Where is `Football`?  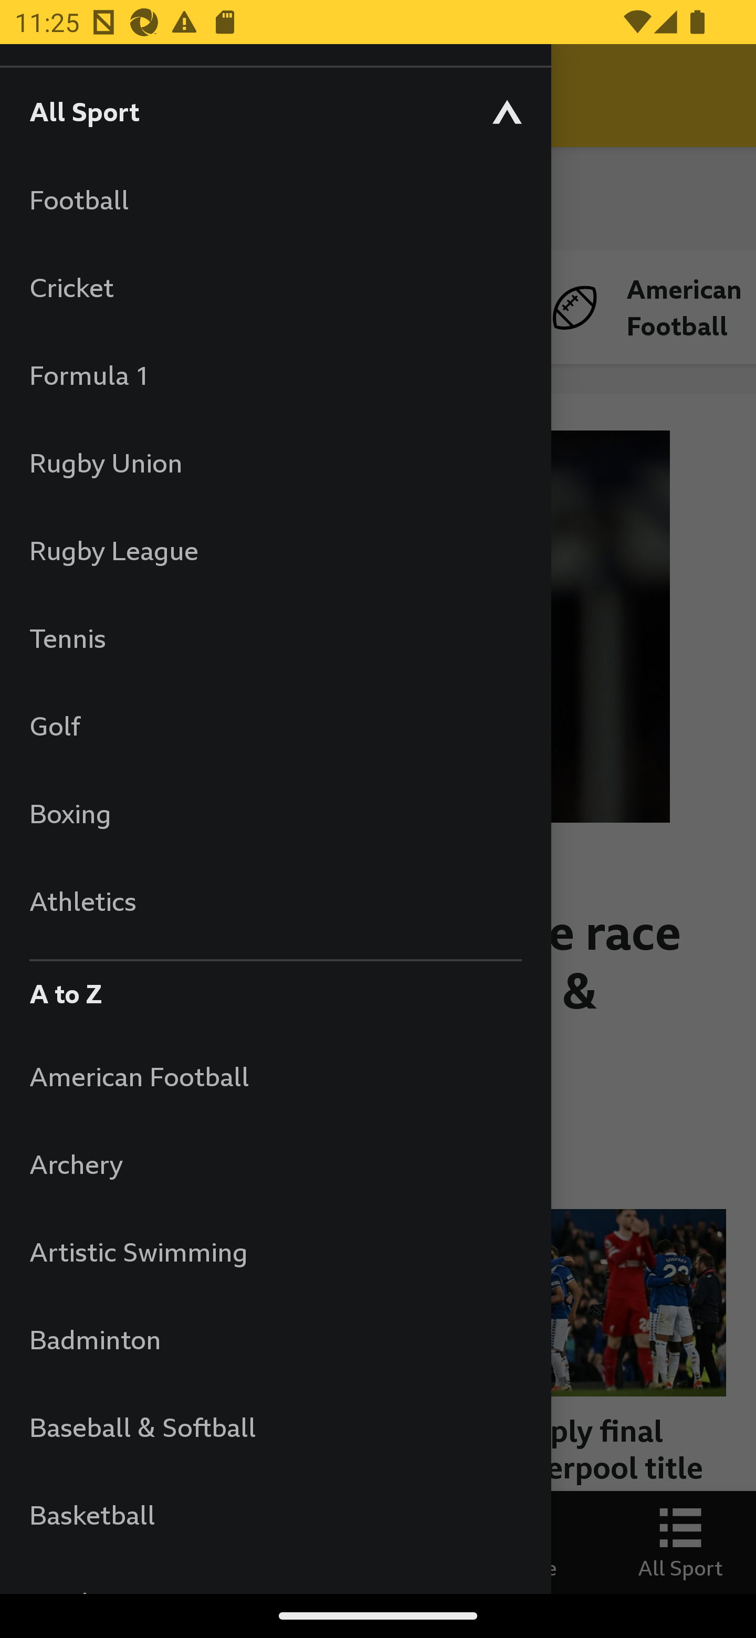 Football is located at coordinates (275, 199).